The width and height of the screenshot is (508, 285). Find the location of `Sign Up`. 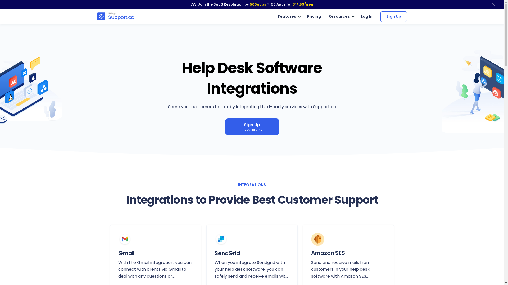

Sign Up is located at coordinates (394, 16).